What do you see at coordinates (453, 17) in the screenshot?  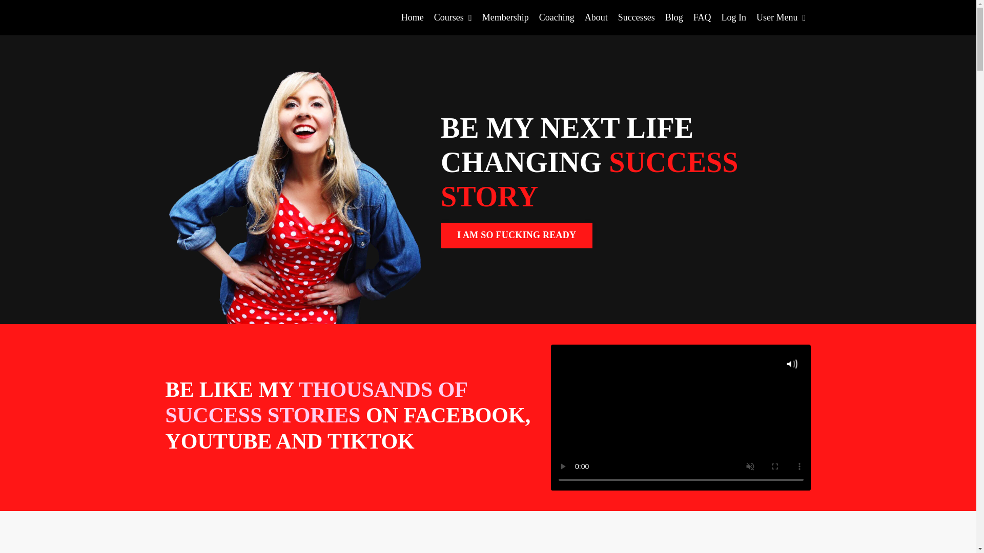 I see `Courses` at bounding box center [453, 17].